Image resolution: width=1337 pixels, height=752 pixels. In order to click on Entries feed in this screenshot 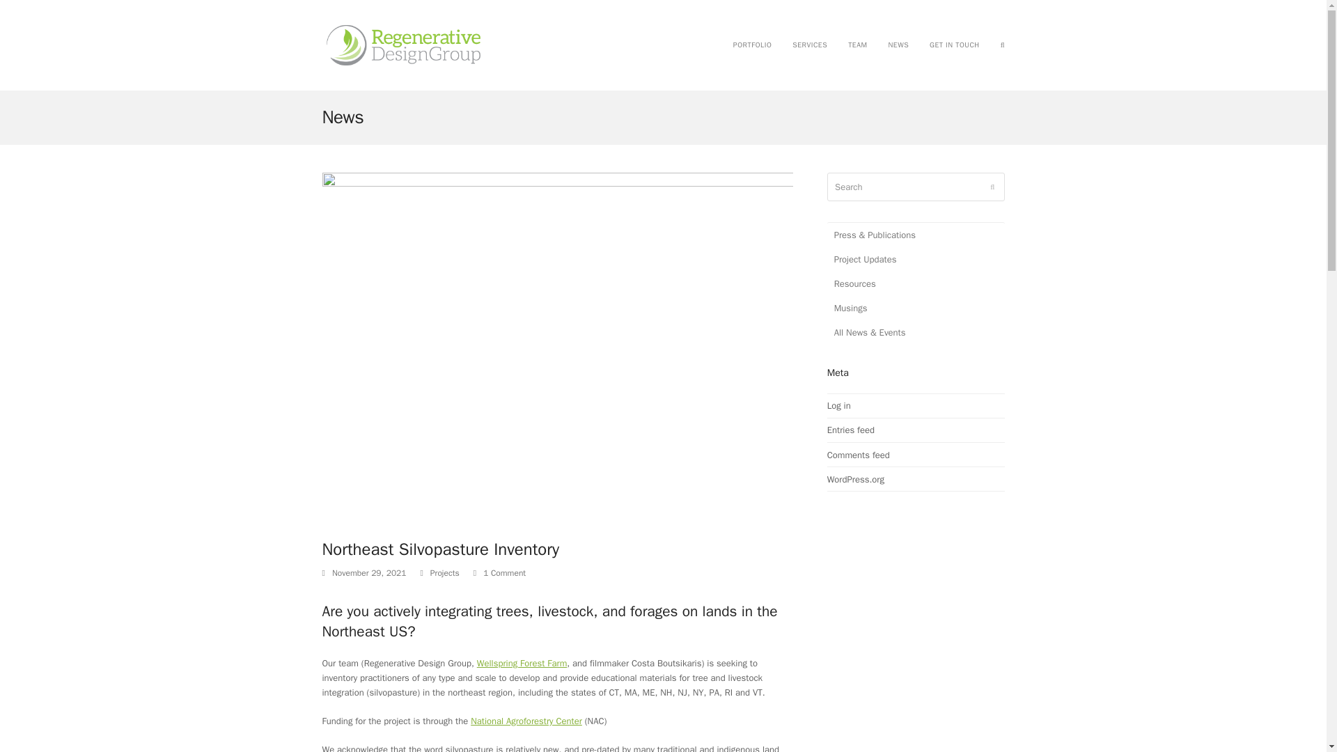, I will do `click(851, 430)`.